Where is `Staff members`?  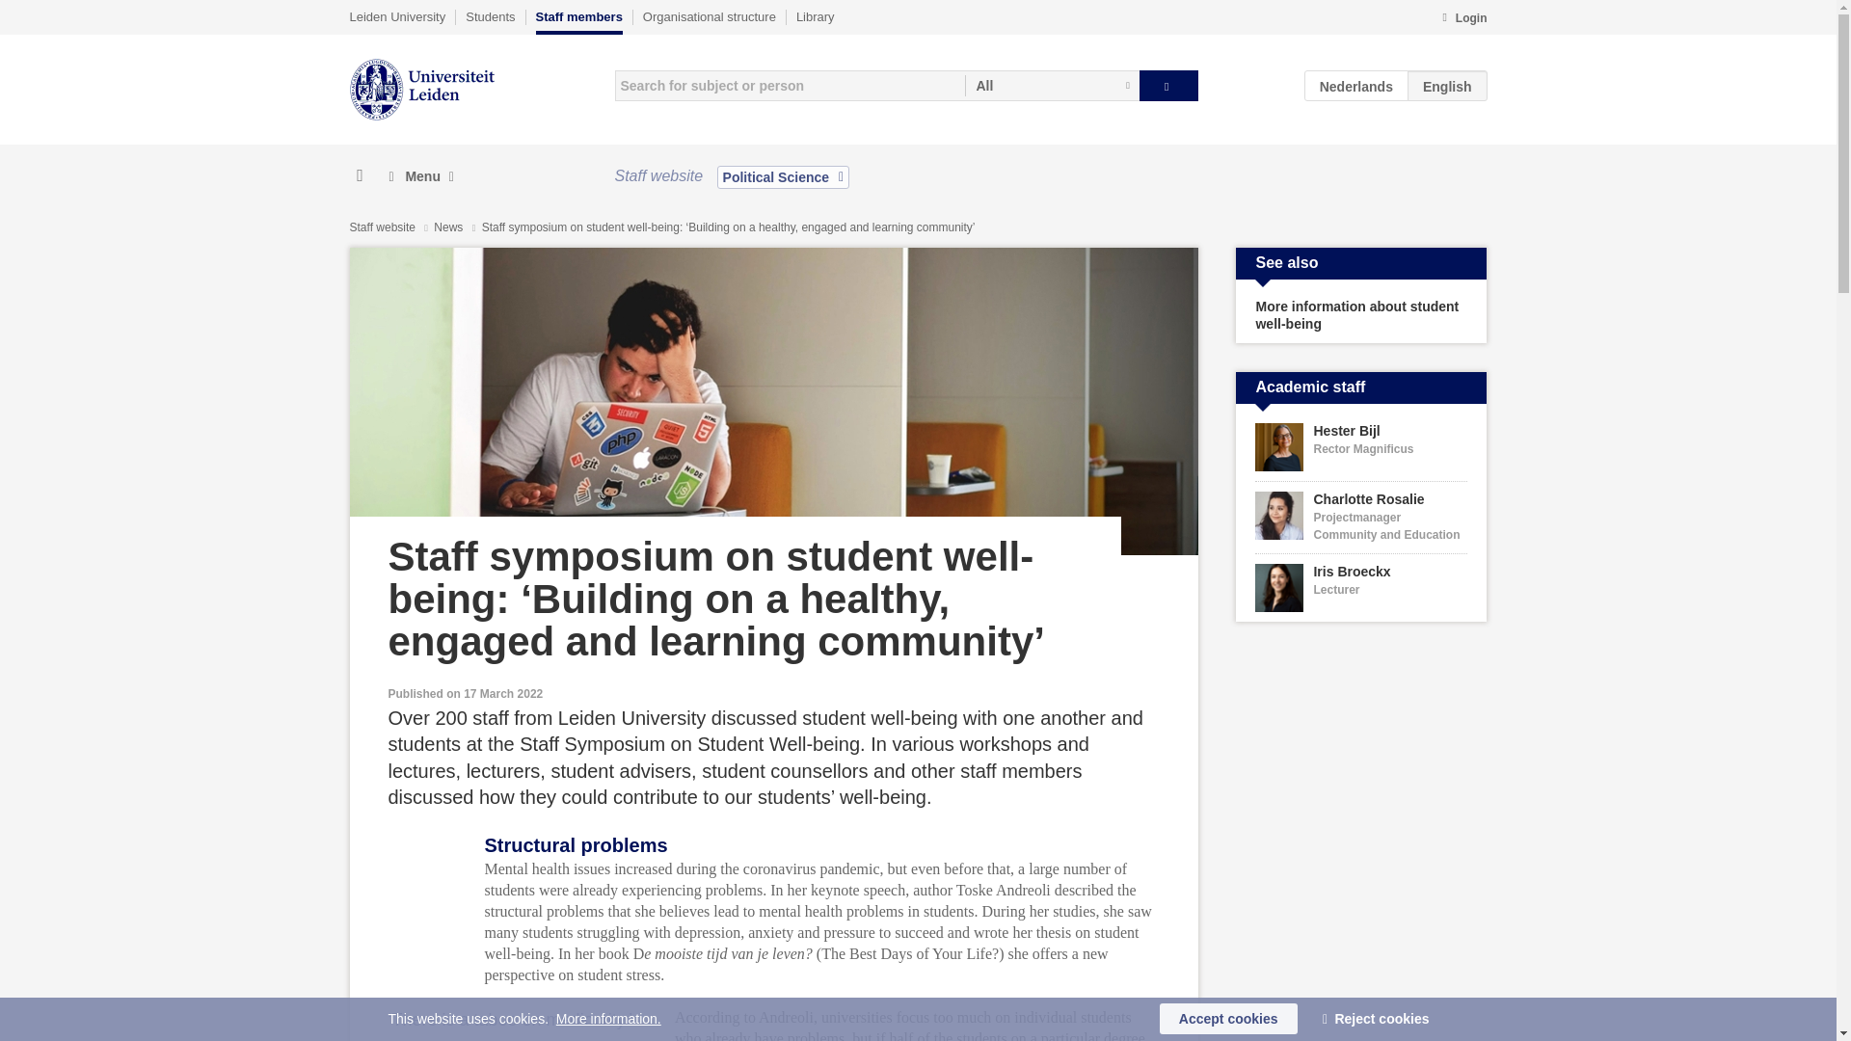 Staff members is located at coordinates (578, 21).